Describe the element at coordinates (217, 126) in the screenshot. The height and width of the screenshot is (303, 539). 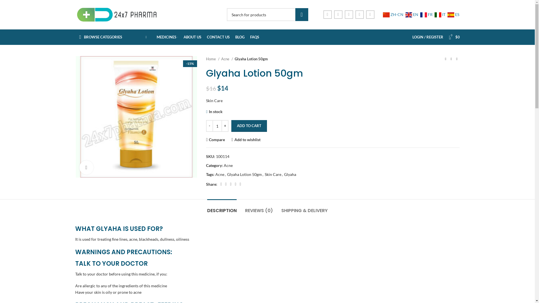
I see `Qty` at that location.